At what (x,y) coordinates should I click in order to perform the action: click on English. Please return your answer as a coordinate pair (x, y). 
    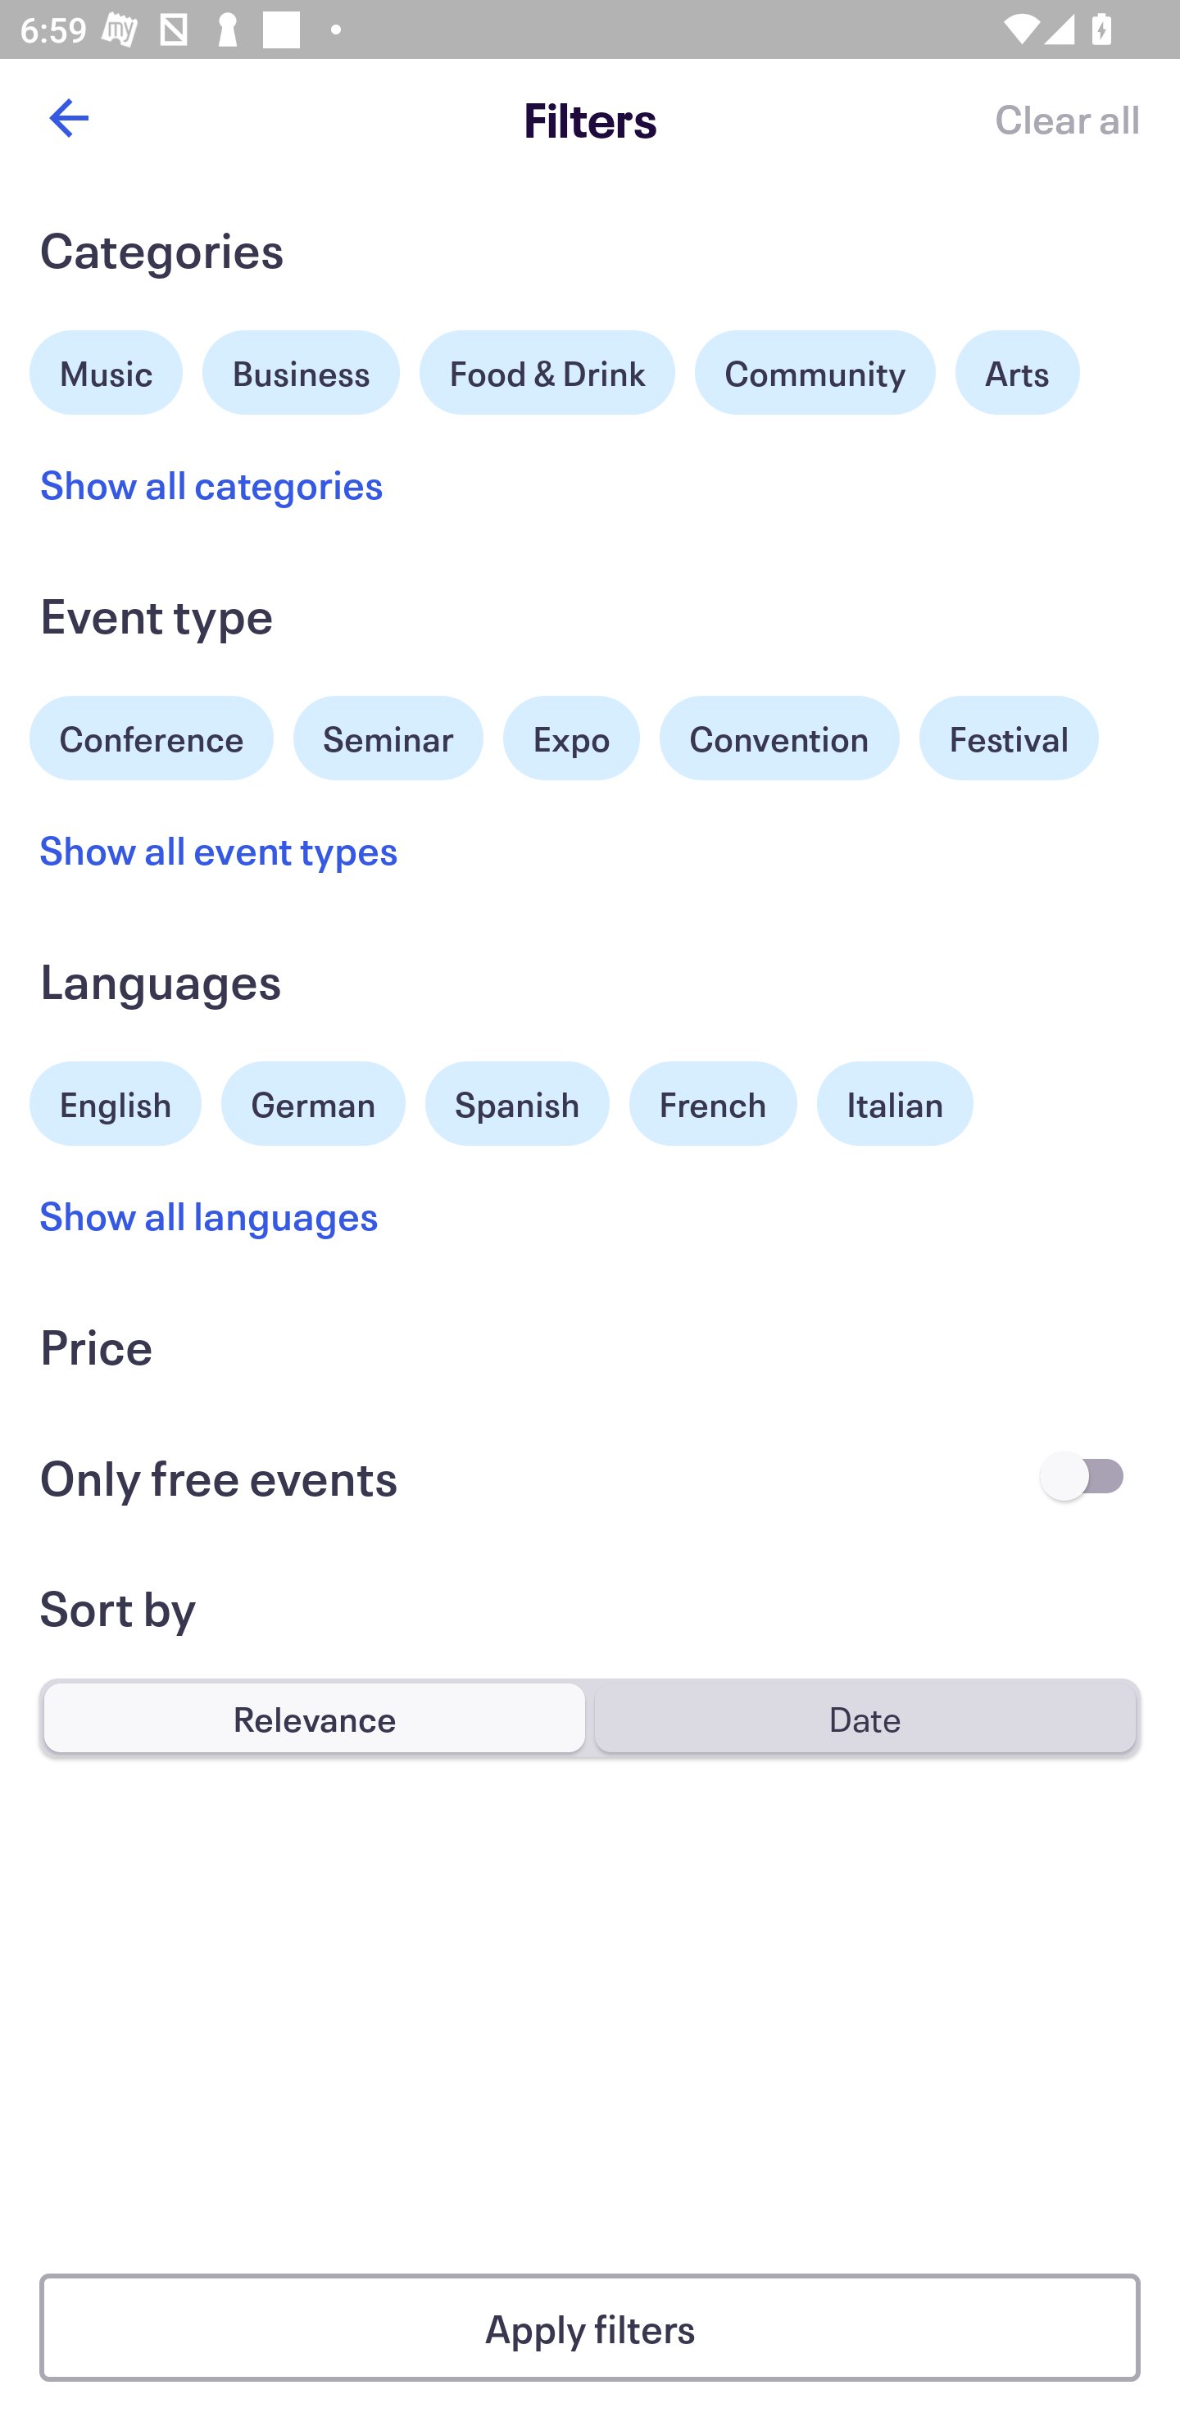
    Looking at the image, I should click on (116, 1100).